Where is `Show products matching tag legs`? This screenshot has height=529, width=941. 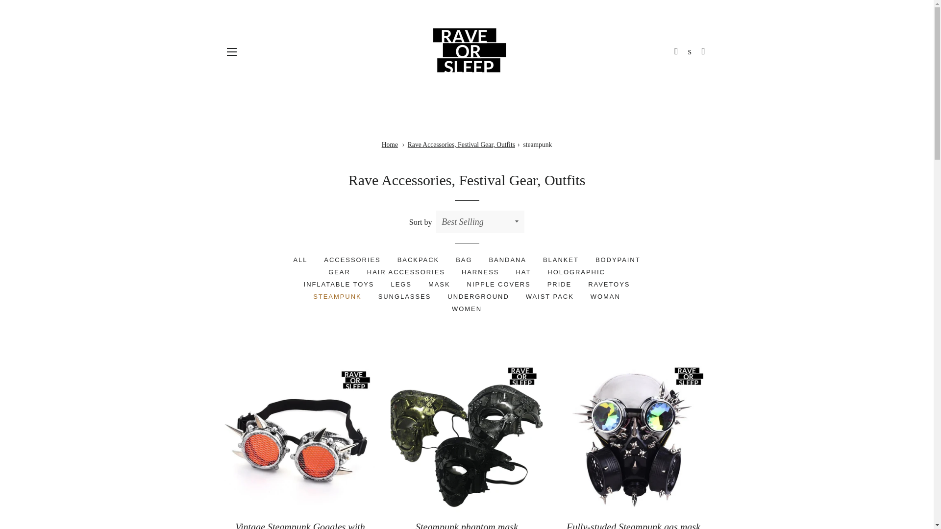 Show products matching tag legs is located at coordinates (401, 284).